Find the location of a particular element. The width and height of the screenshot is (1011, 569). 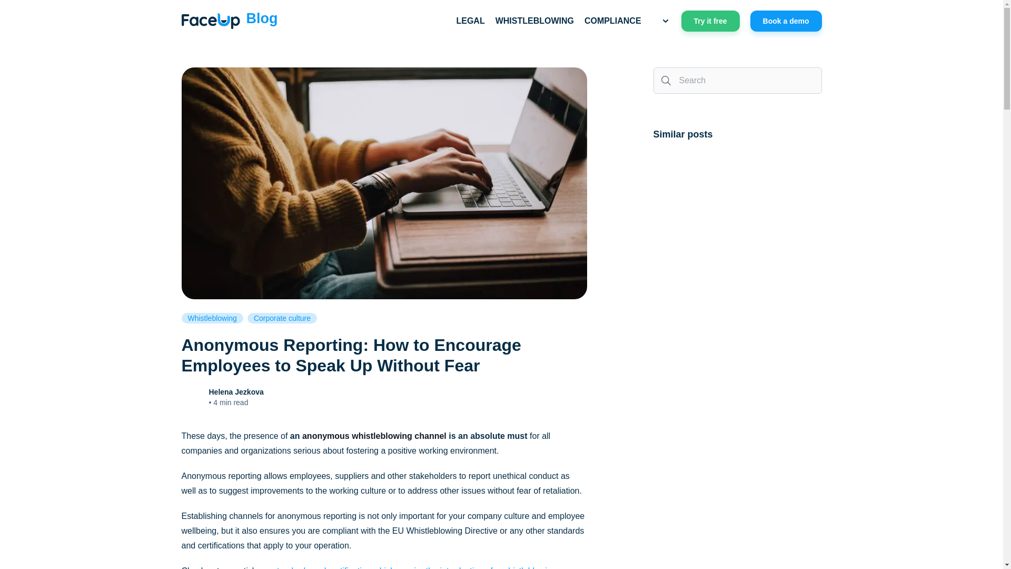

WHISTLEBLOWING is located at coordinates (534, 21).